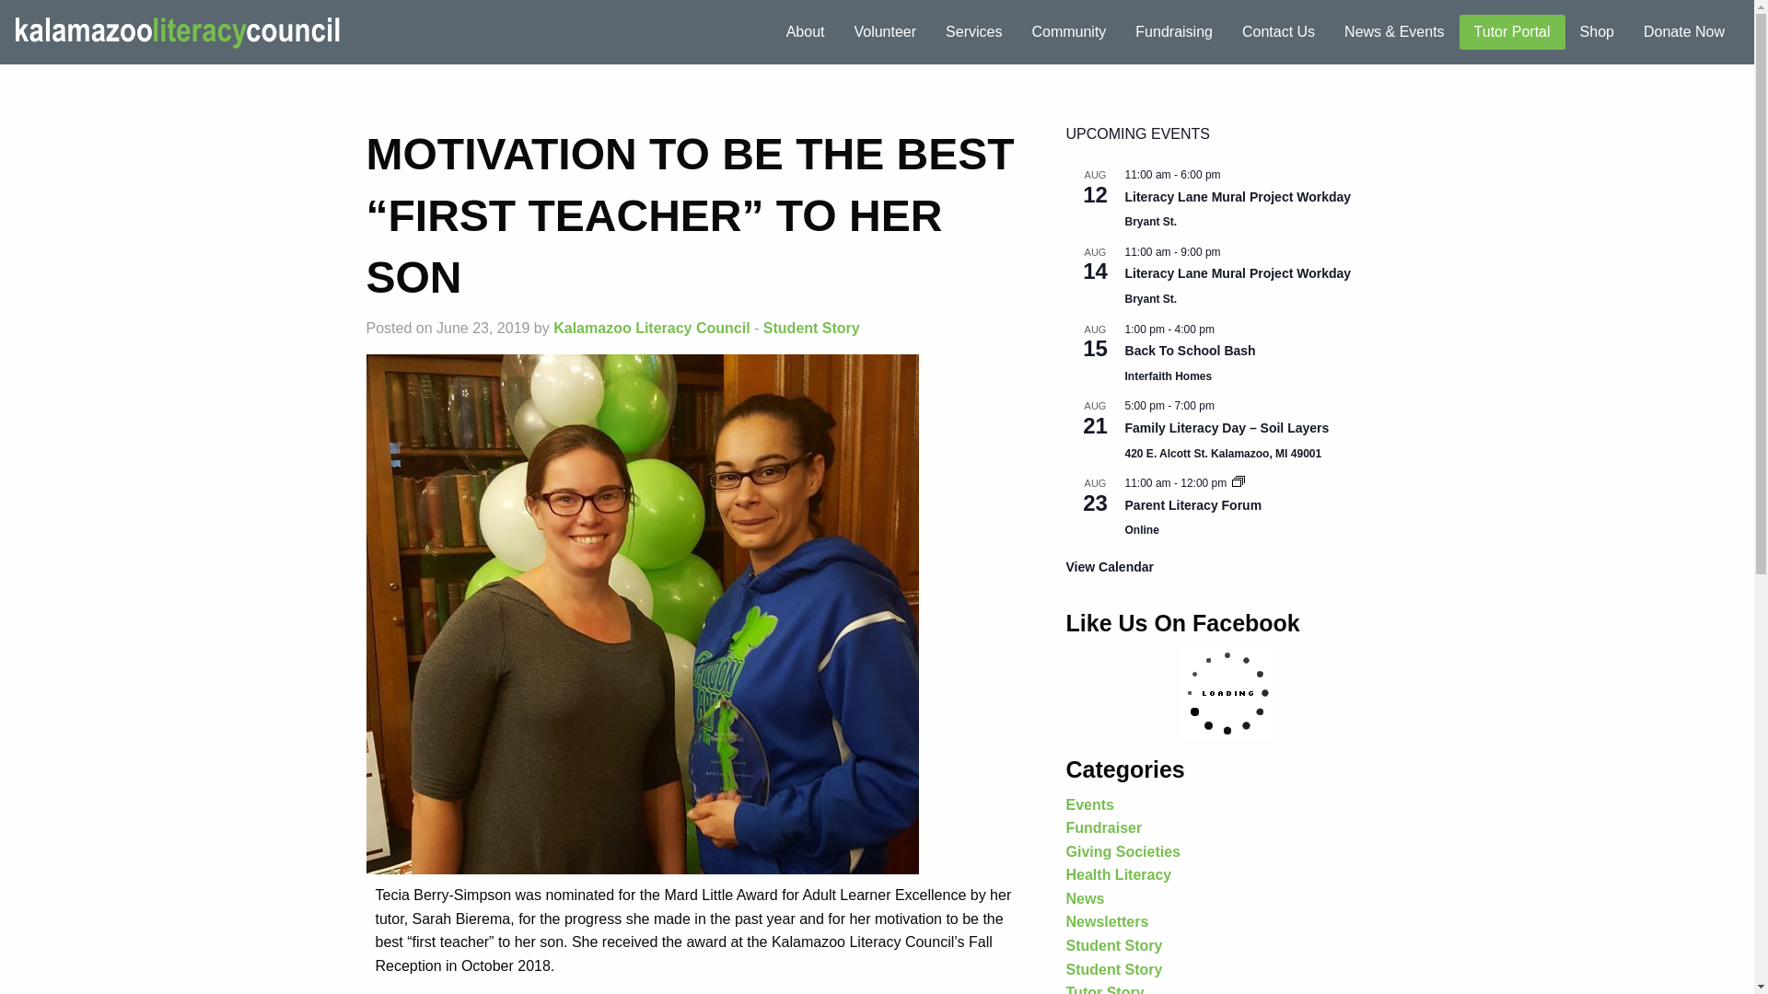 The height and width of the screenshot is (994, 1768). Describe the element at coordinates (651, 328) in the screenshot. I see `Posts by Kalamazoo Literacy Council` at that location.